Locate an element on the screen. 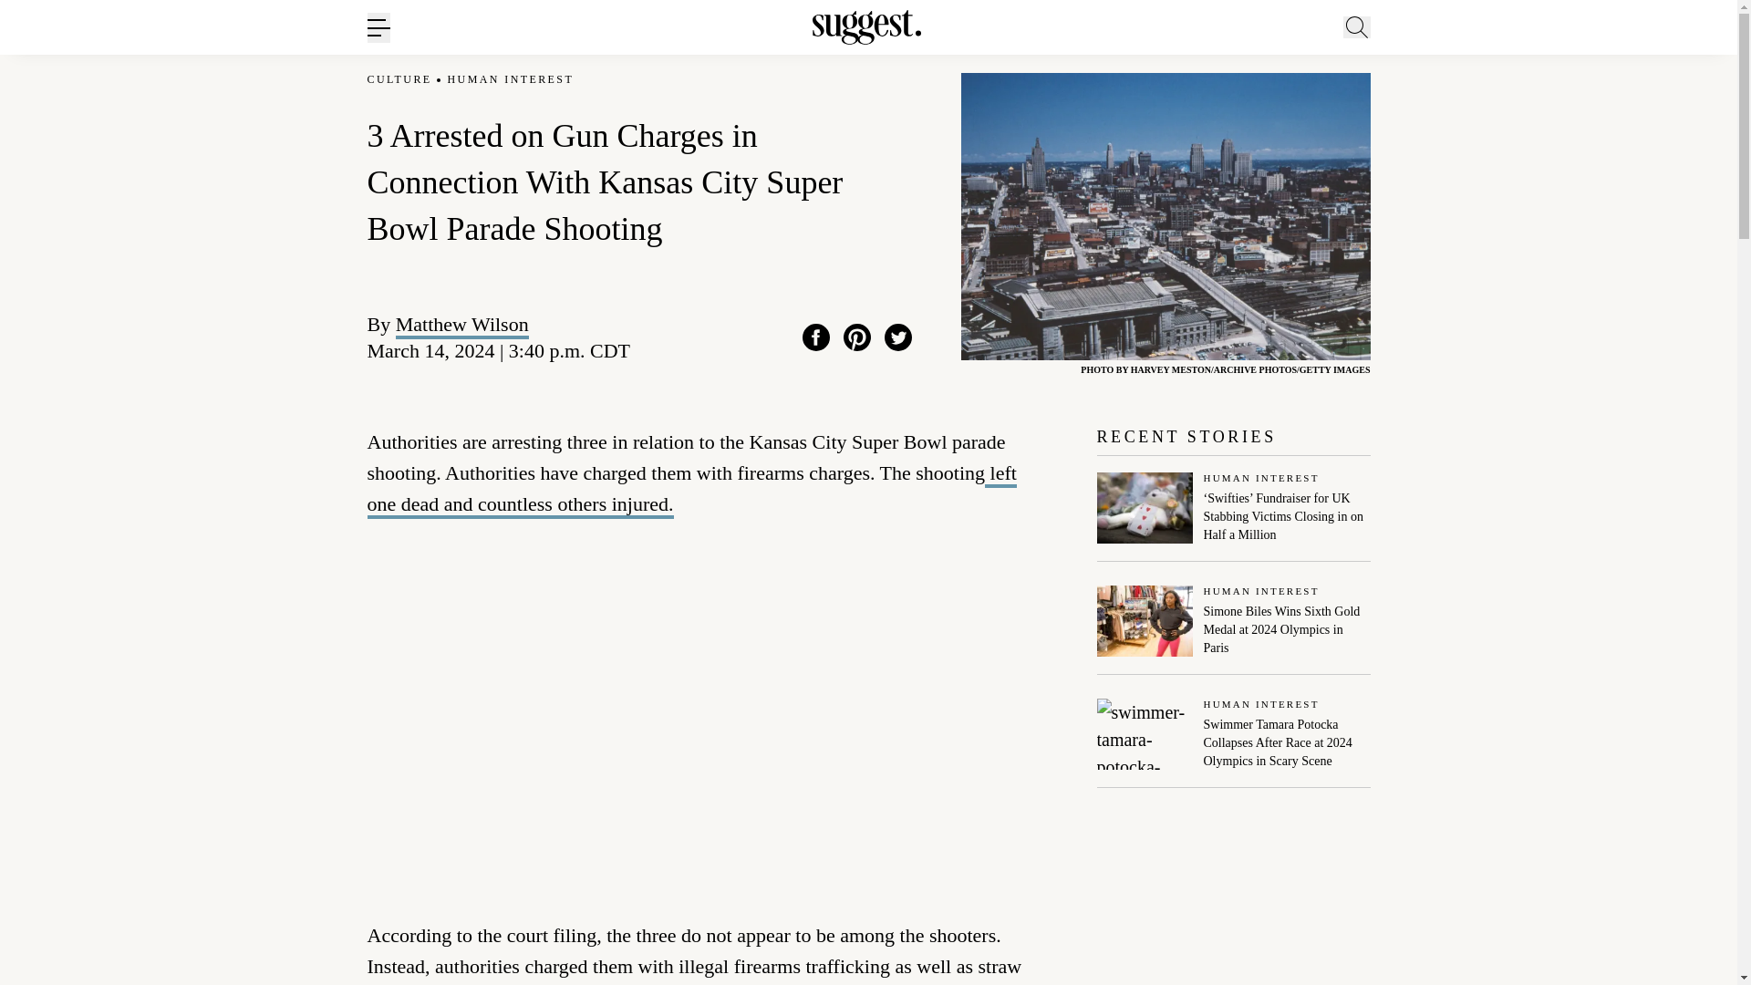 Image resolution: width=1751 pixels, height=985 pixels. Search is located at coordinates (1407, 115).